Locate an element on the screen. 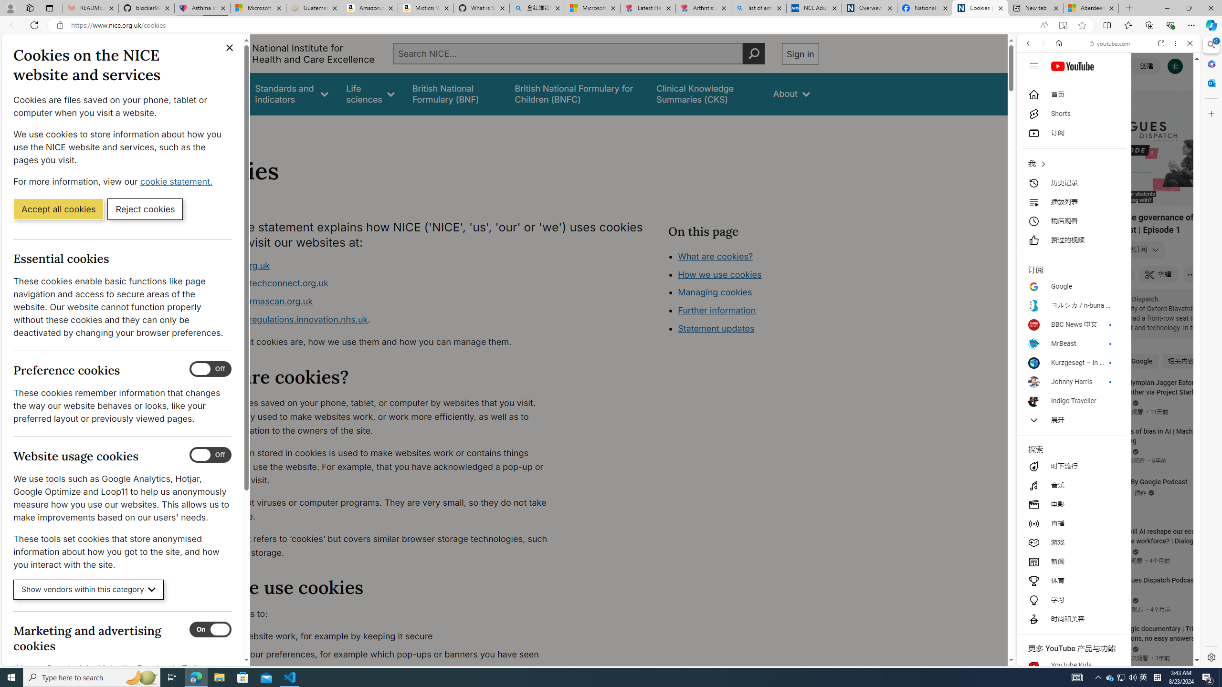 This screenshot has width=1222, height=687. YouTube is located at coordinates (1105, 550).